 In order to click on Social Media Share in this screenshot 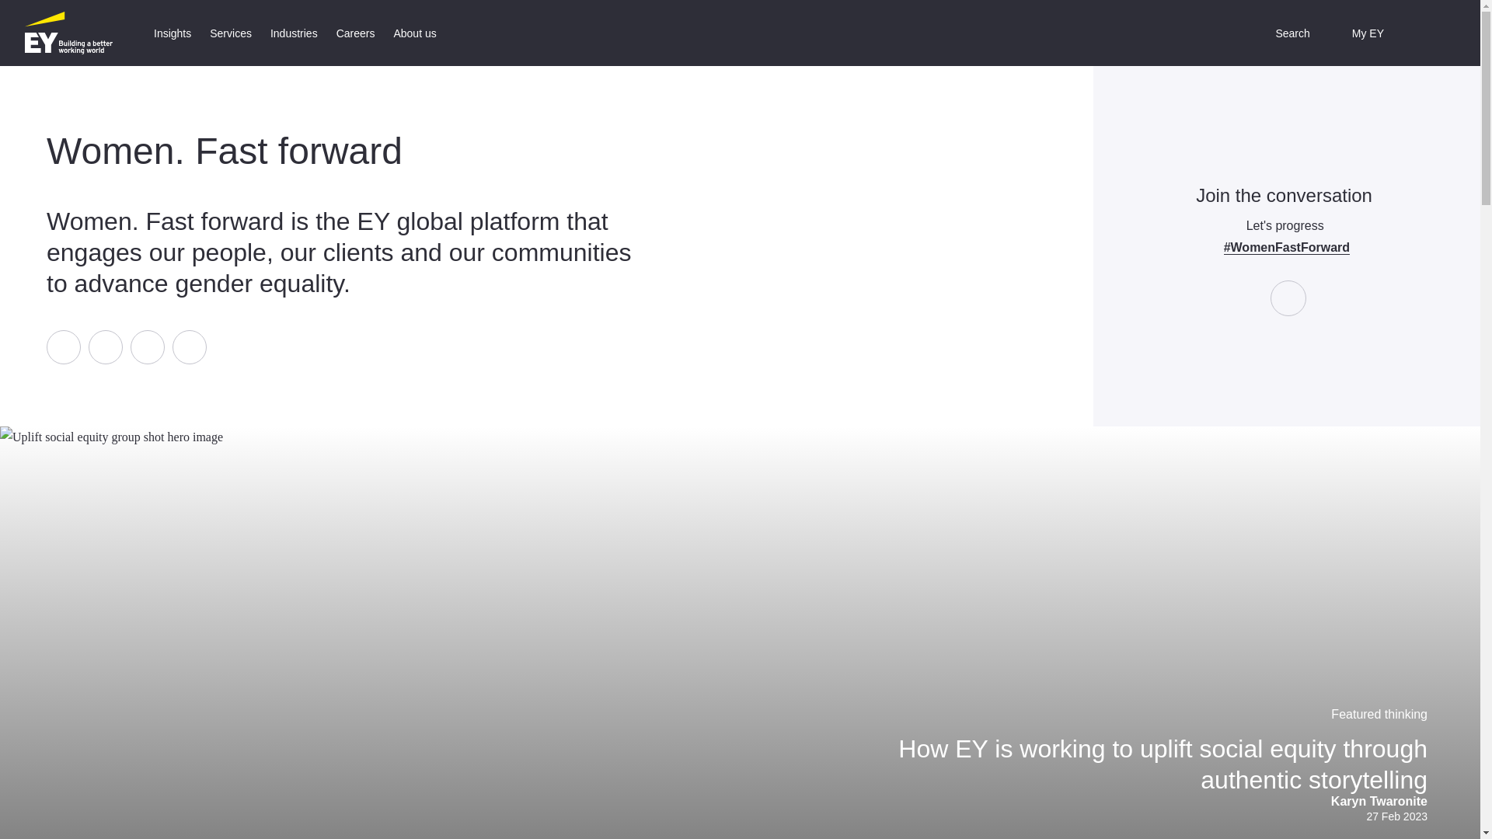, I will do `click(126, 346)`.